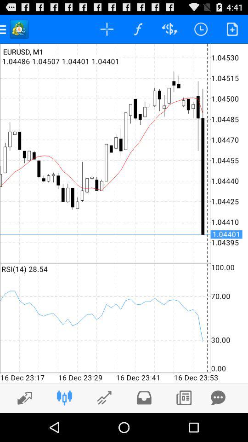  I want to click on select the fourth option from the left, so click(138, 29).